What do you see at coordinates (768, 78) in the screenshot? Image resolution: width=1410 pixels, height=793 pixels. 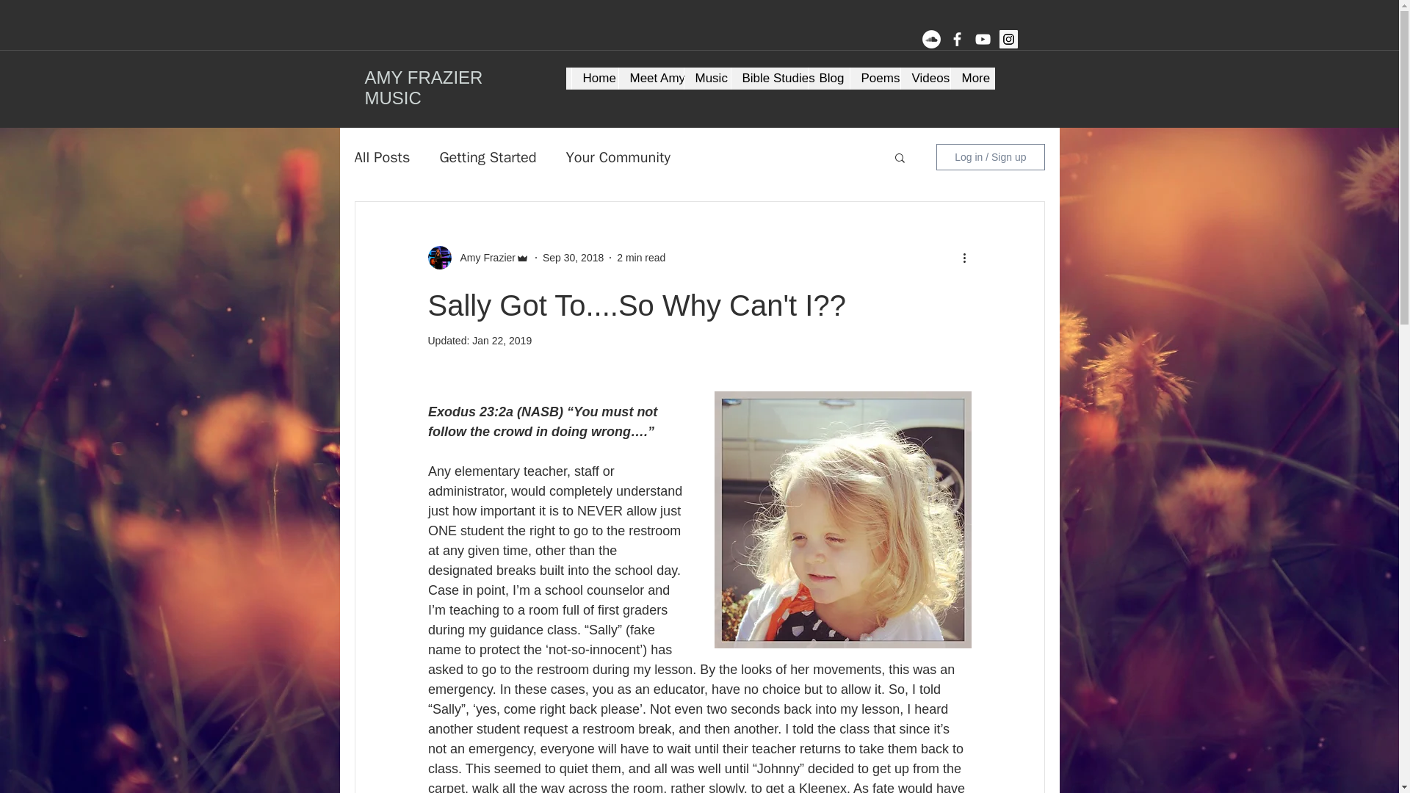 I see `Bible Studies` at bounding box center [768, 78].